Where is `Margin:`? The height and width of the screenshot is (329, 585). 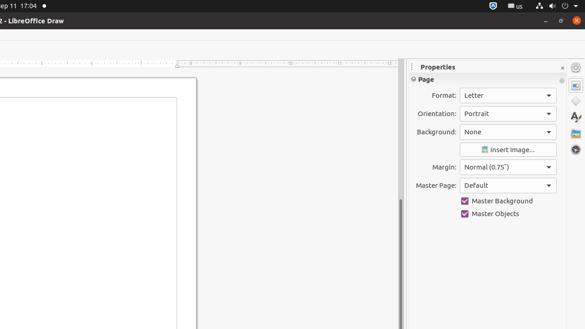
Margin: is located at coordinates (508, 167).